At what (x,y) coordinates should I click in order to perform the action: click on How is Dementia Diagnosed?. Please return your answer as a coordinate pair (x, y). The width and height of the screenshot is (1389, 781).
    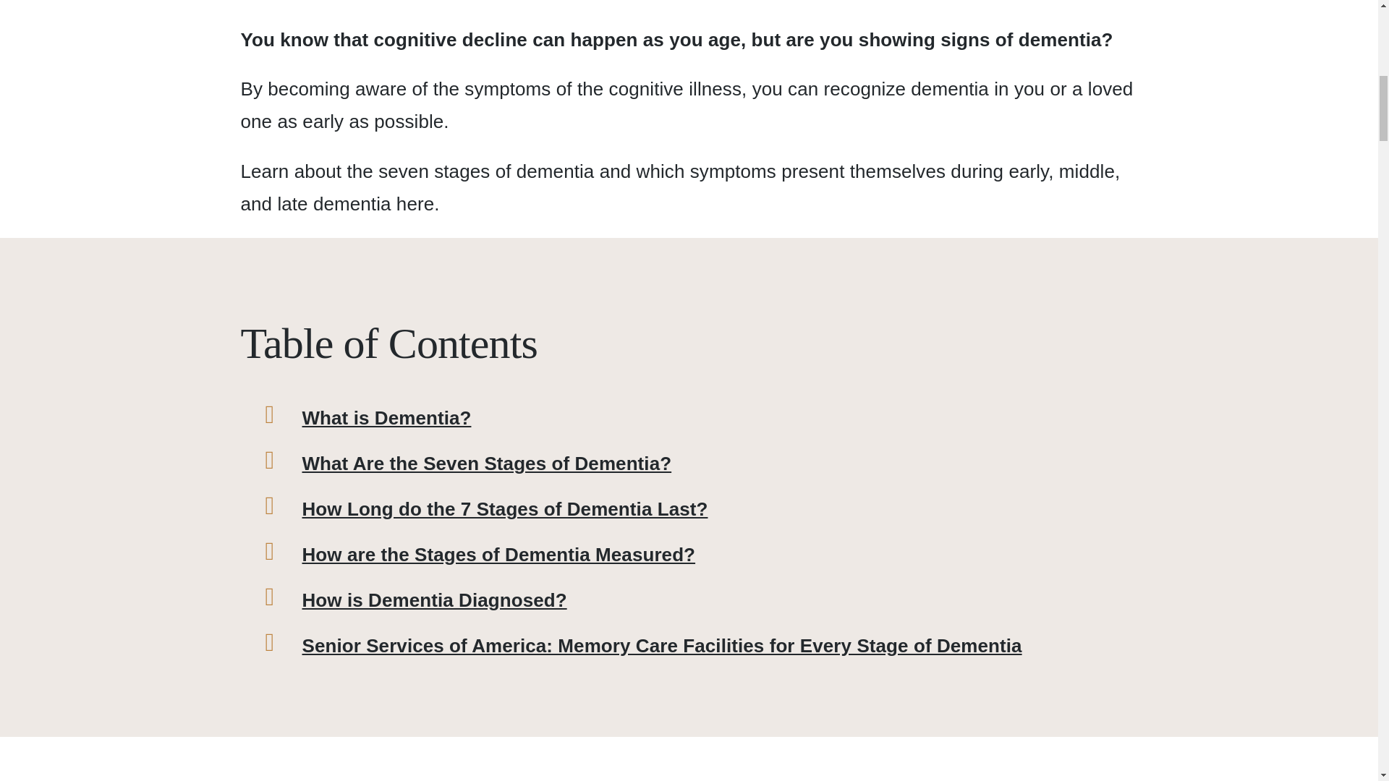
    Looking at the image, I should click on (720, 600).